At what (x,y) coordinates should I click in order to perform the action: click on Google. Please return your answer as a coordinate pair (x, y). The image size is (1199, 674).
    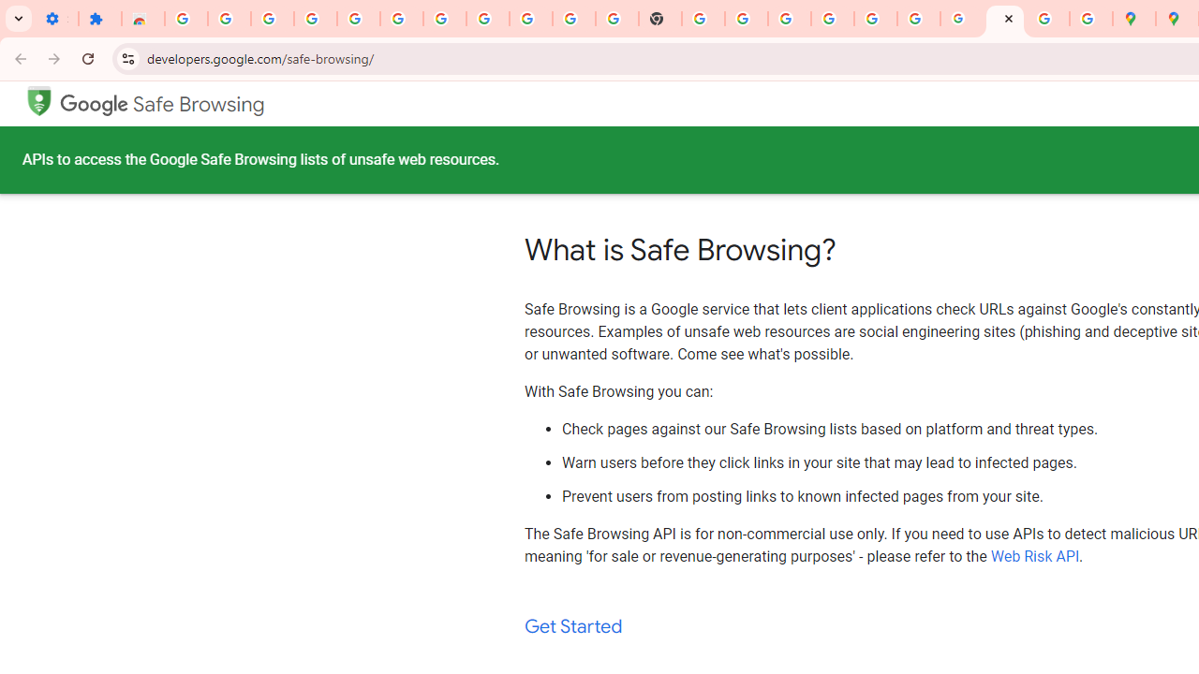
    Looking at the image, I should click on (95, 105).